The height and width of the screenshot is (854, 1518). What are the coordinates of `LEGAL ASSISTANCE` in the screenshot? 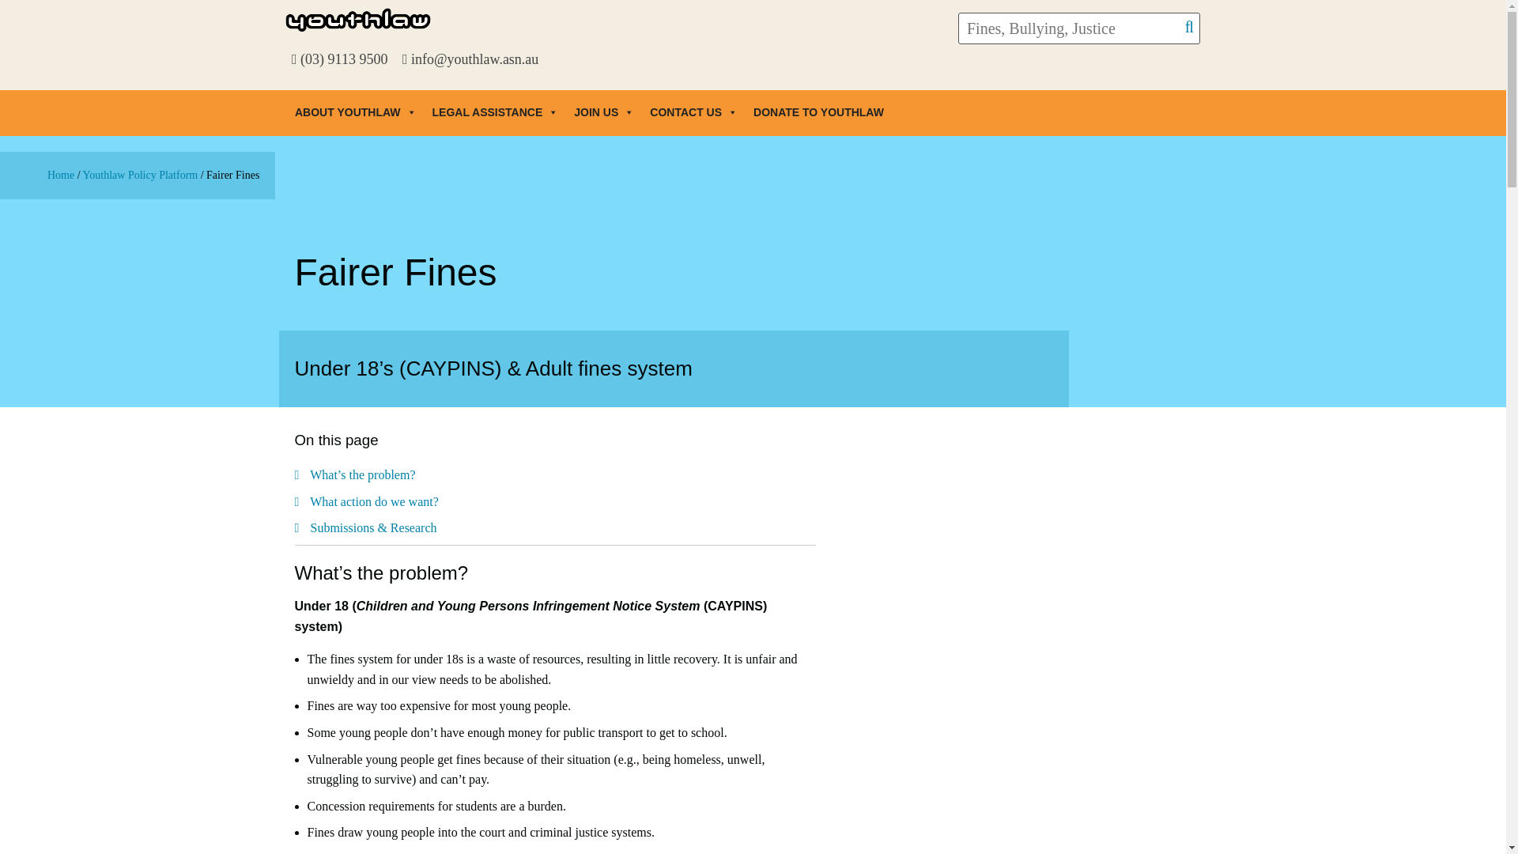 It's located at (495, 112).